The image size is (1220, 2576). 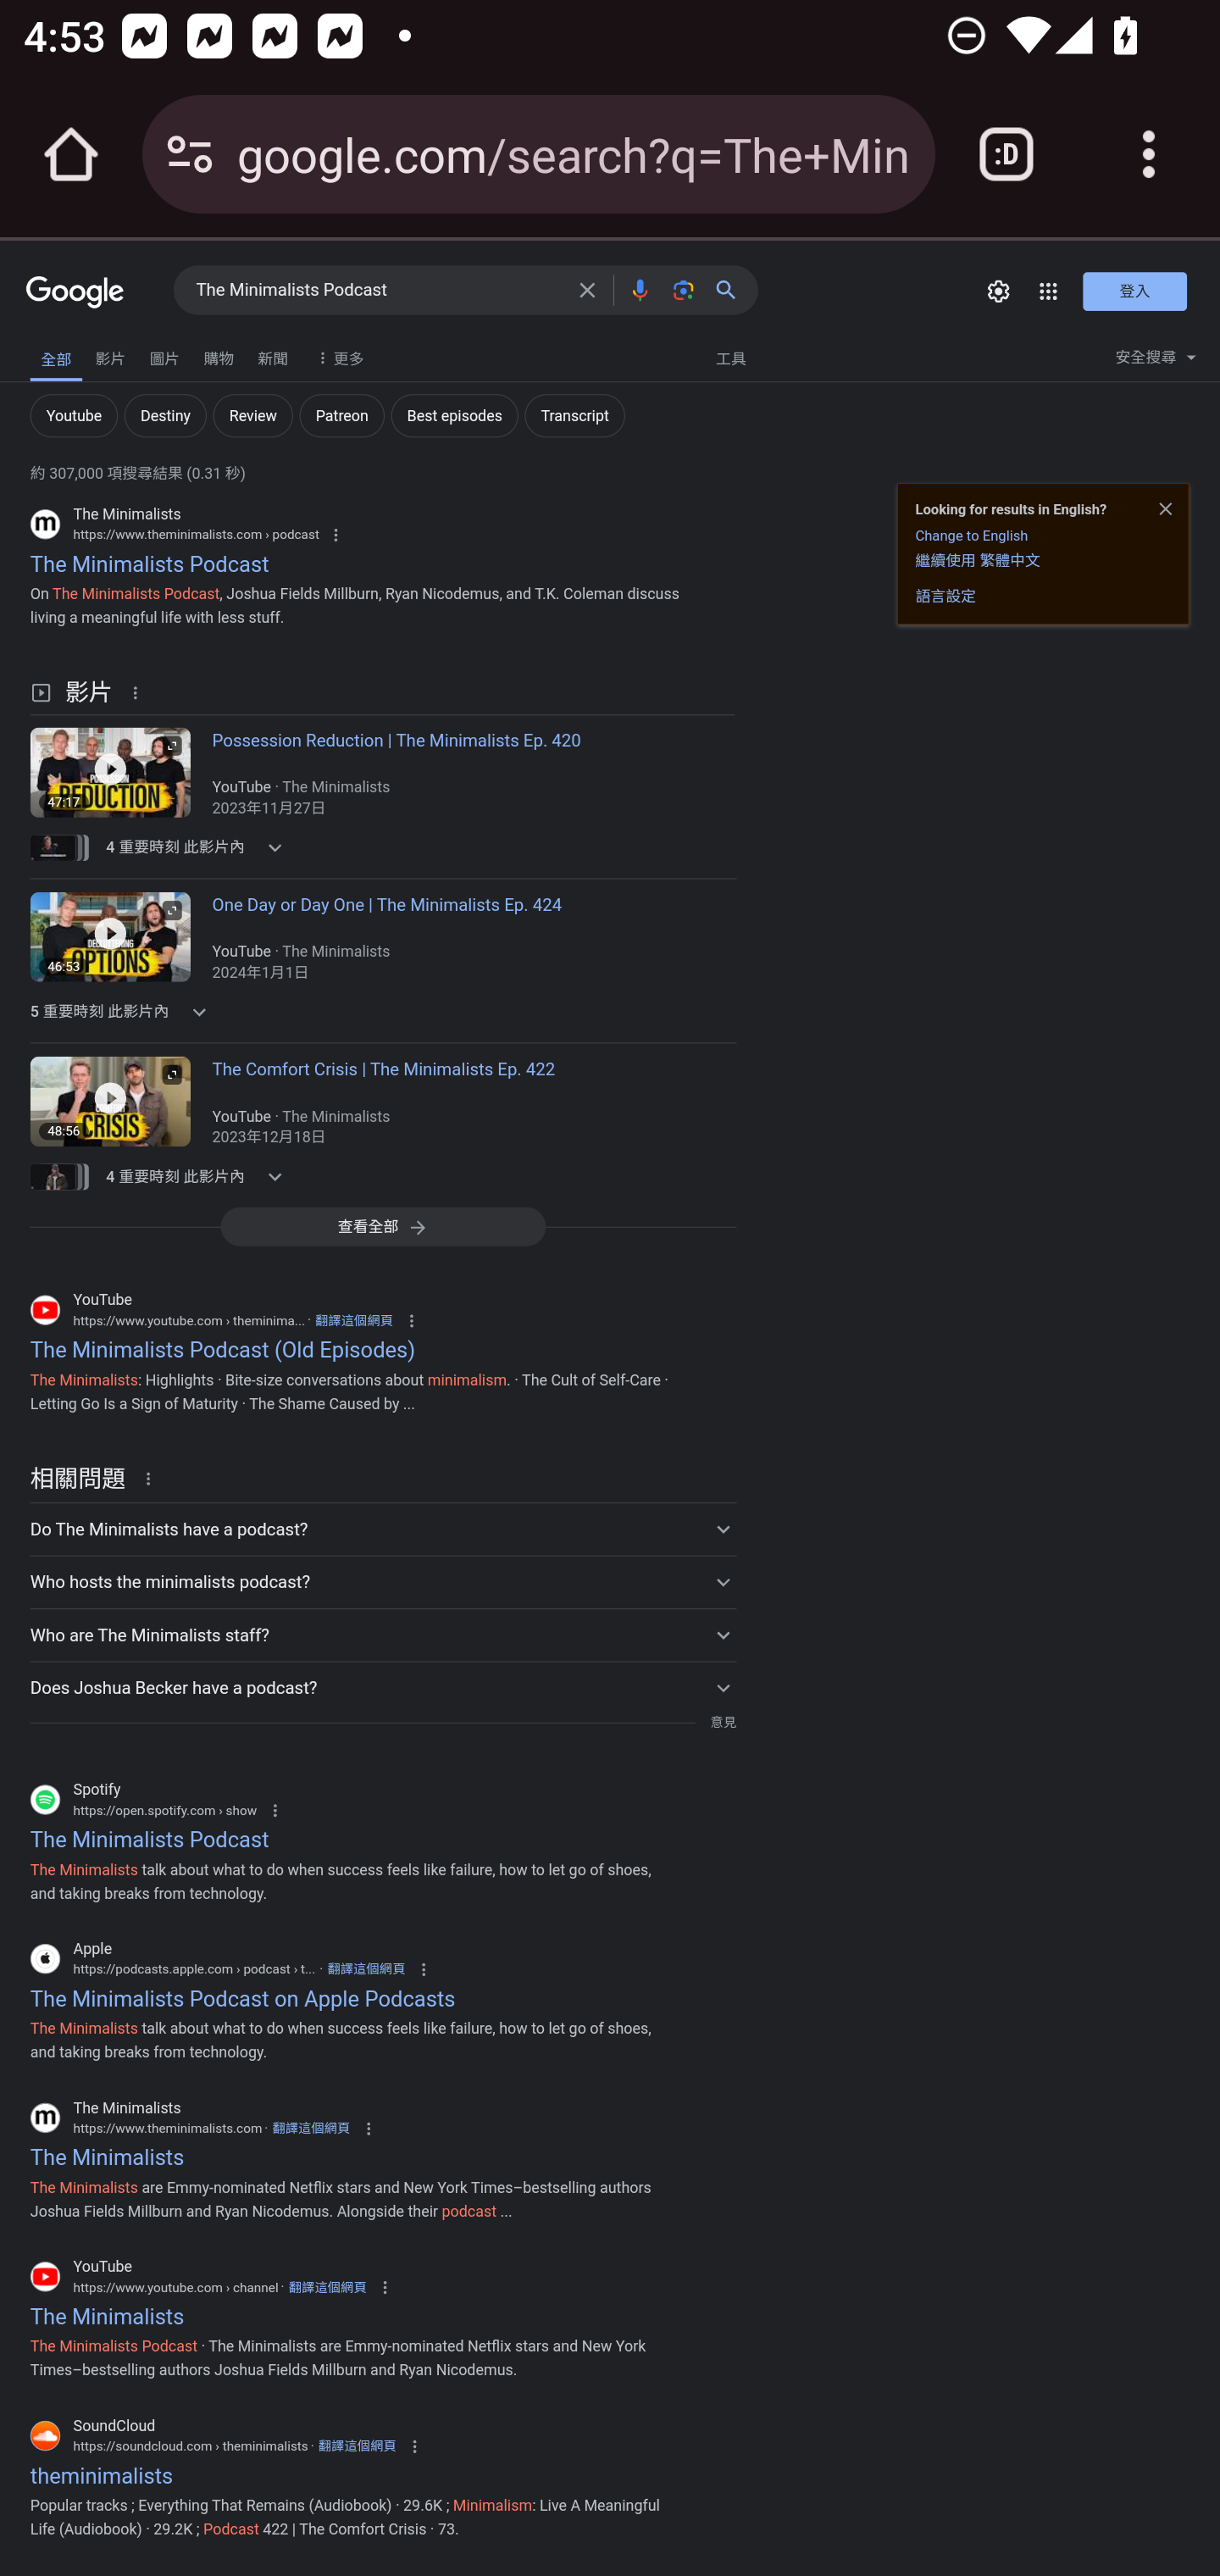 I want to click on 關於此結果, so click(x=140, y=691).